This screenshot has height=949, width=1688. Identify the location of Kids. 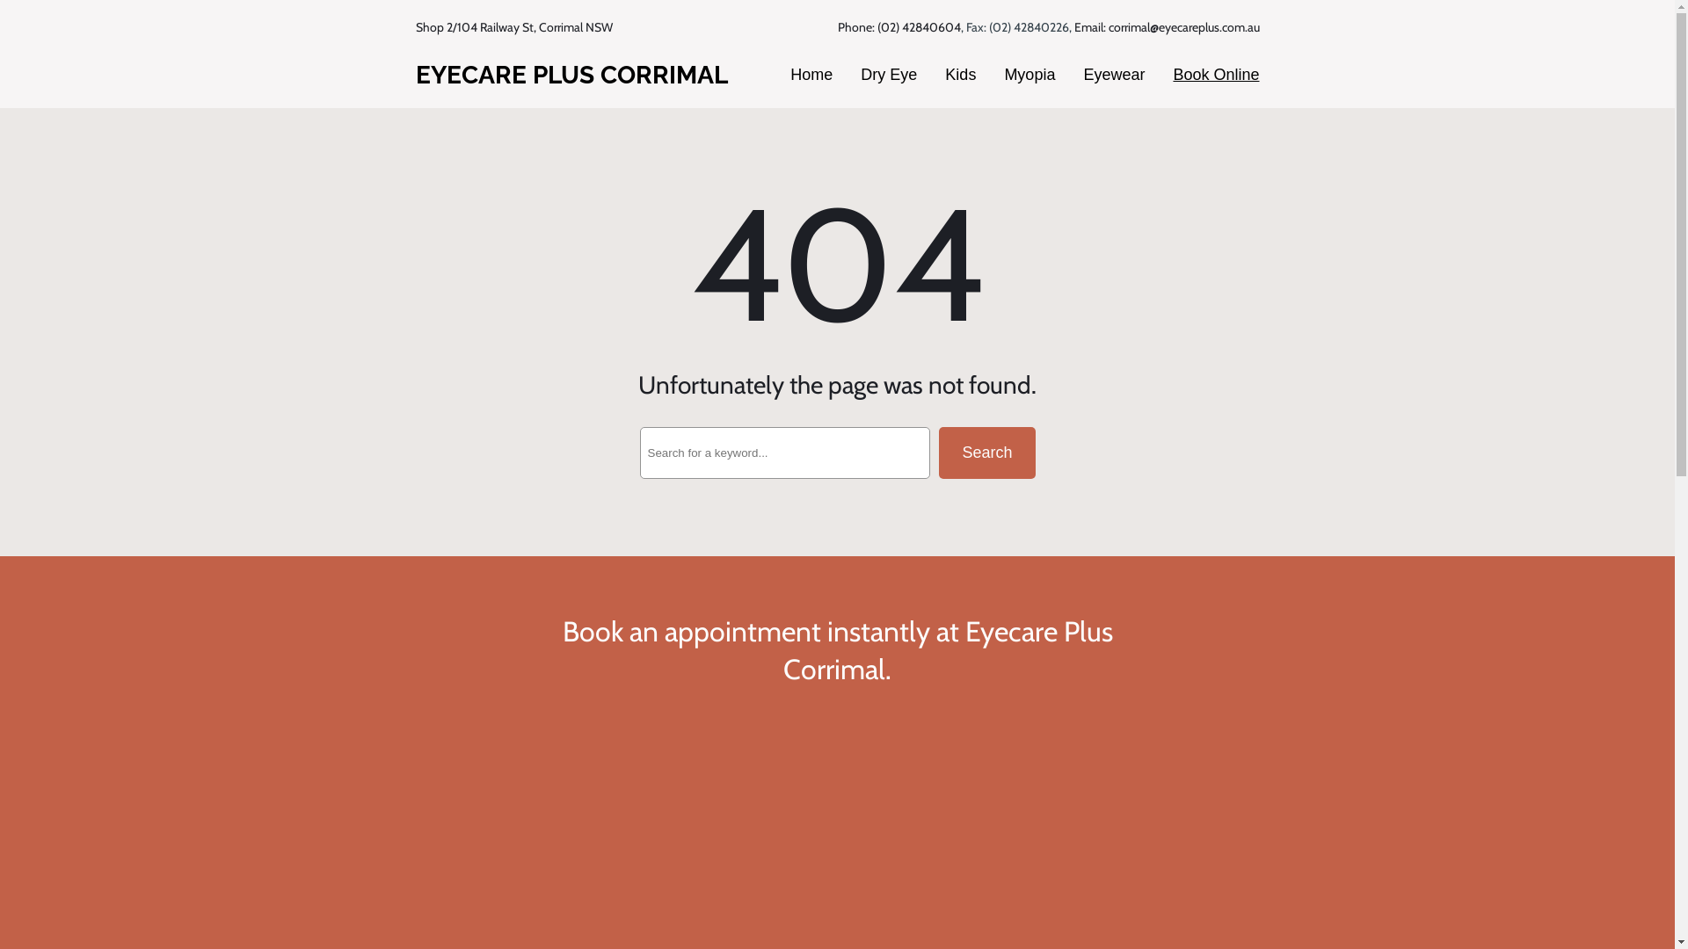
(960, 76).